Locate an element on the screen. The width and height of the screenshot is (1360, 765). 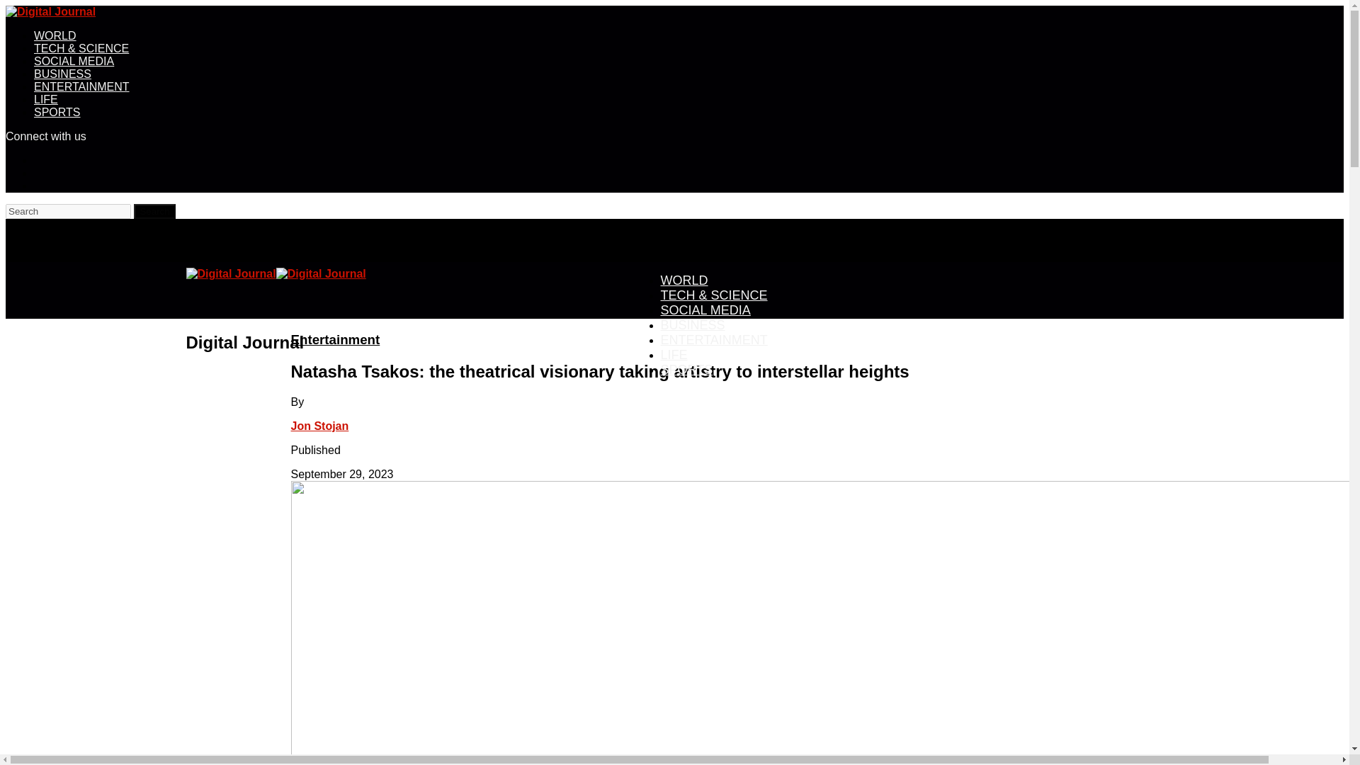
ENTERTAINMENT is located at coordinates (713, 339).